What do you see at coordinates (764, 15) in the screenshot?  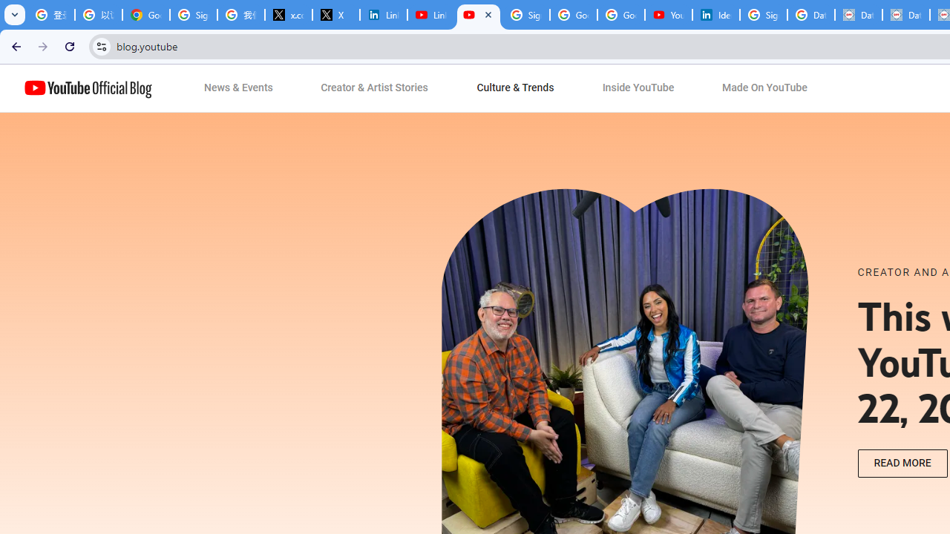 I see `Sign in - Google Accounts` at bounding box center [764, 15].